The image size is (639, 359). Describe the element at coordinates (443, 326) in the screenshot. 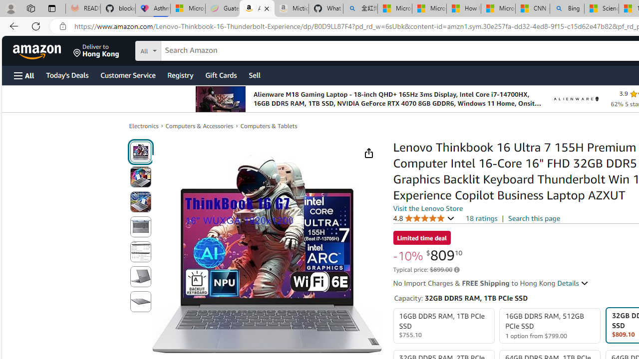

I see `16GB DDR5 RAM, 1TB PCIe SSD $755.10` at that location.